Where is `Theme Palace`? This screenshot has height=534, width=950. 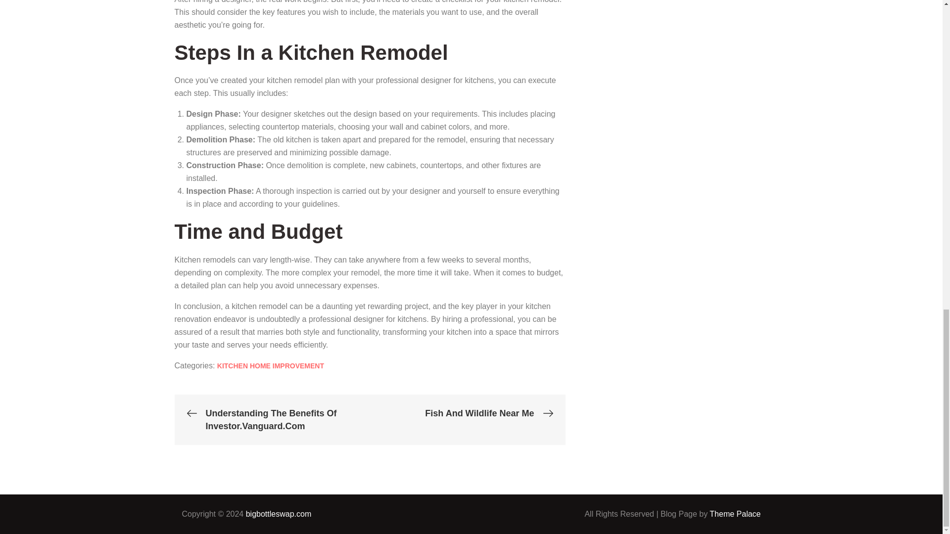 Theme Palace is located at coordinates (735, 514).